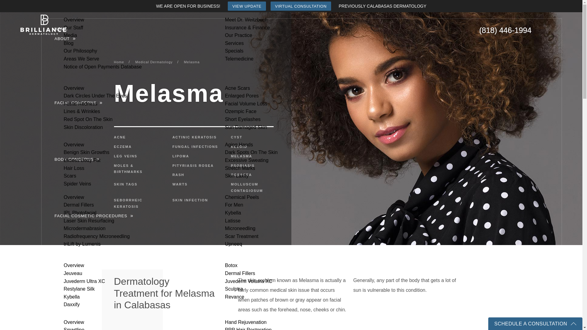  Describe the element at coordinates (246, 127) in the screenshot. I see `Sun Damaged Skin` at that location.